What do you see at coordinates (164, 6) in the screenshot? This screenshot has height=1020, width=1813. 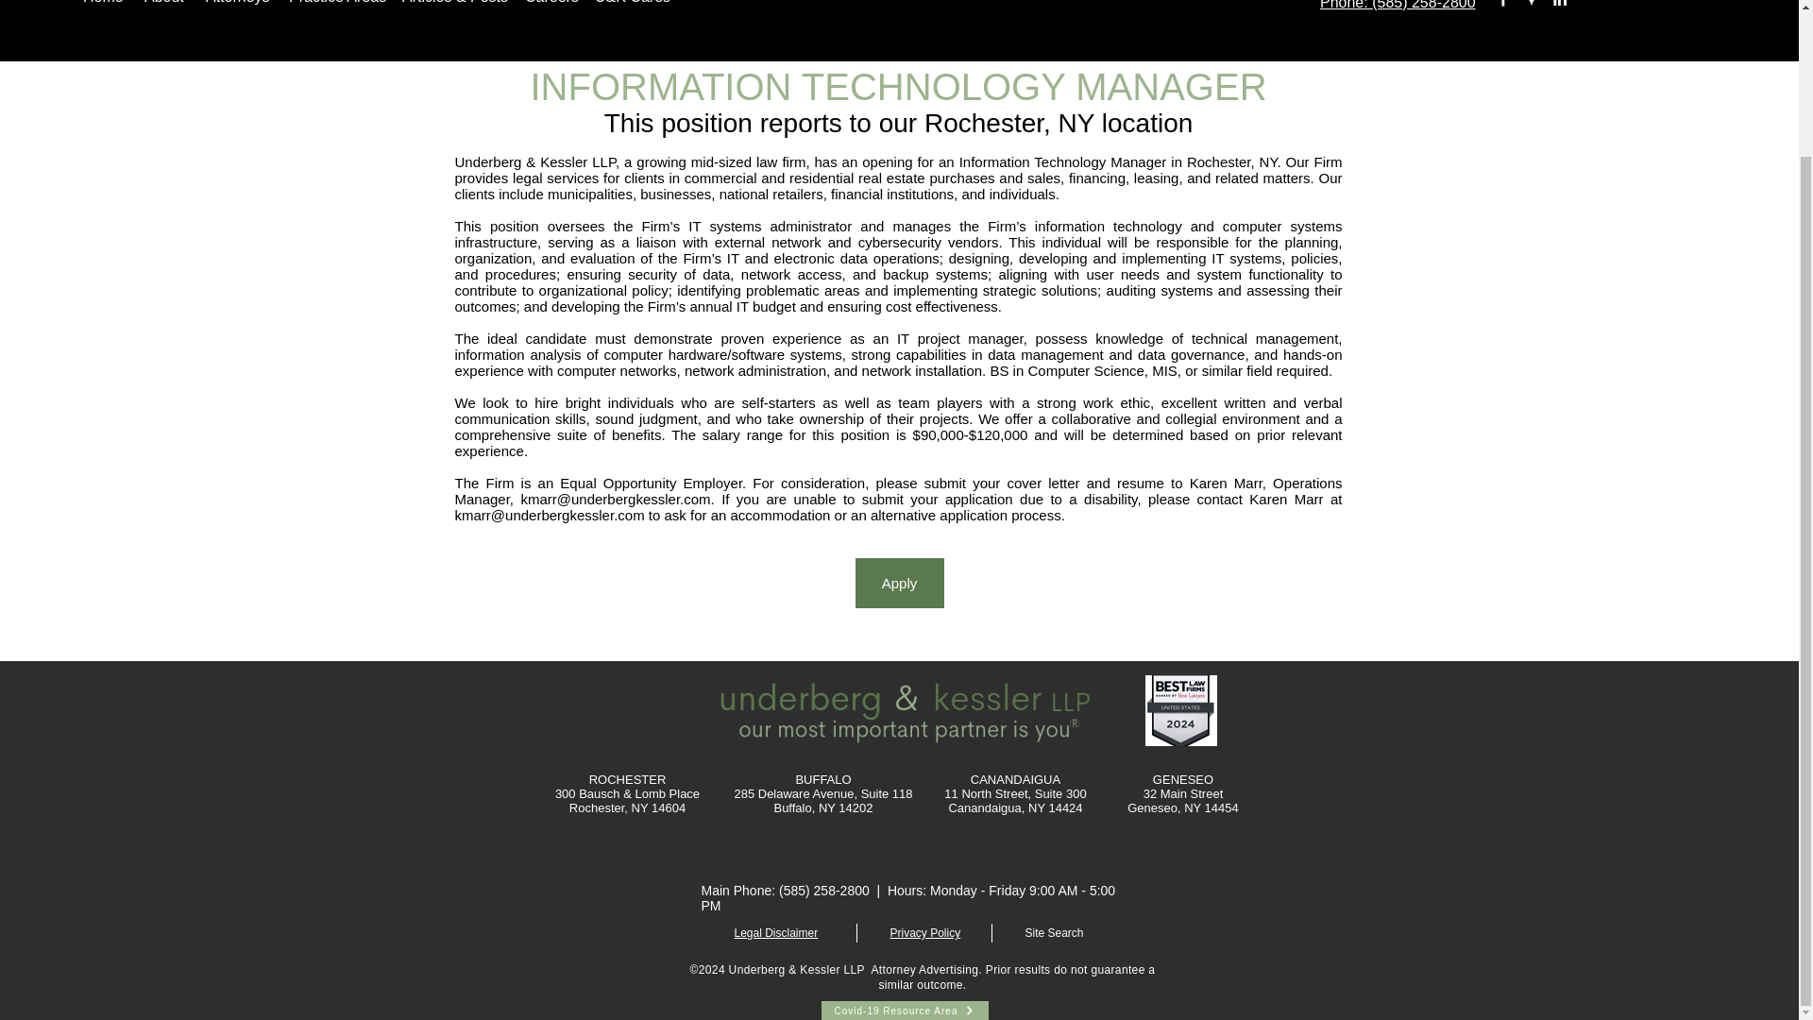 I see `About` at bounding box center [164, 6].